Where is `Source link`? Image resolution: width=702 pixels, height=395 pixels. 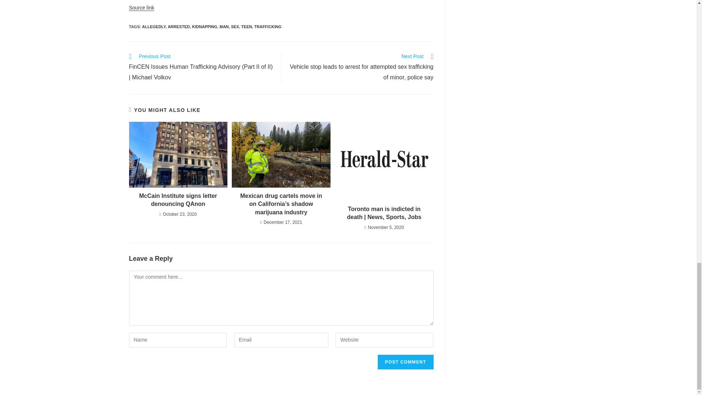
Source link is located at coordinates (141, 7).